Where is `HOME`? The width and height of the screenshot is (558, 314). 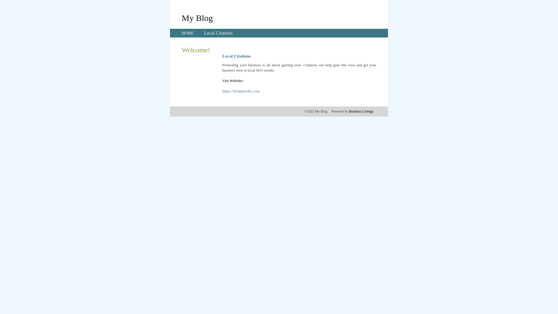 HOME is located at coordinates (188, 33).